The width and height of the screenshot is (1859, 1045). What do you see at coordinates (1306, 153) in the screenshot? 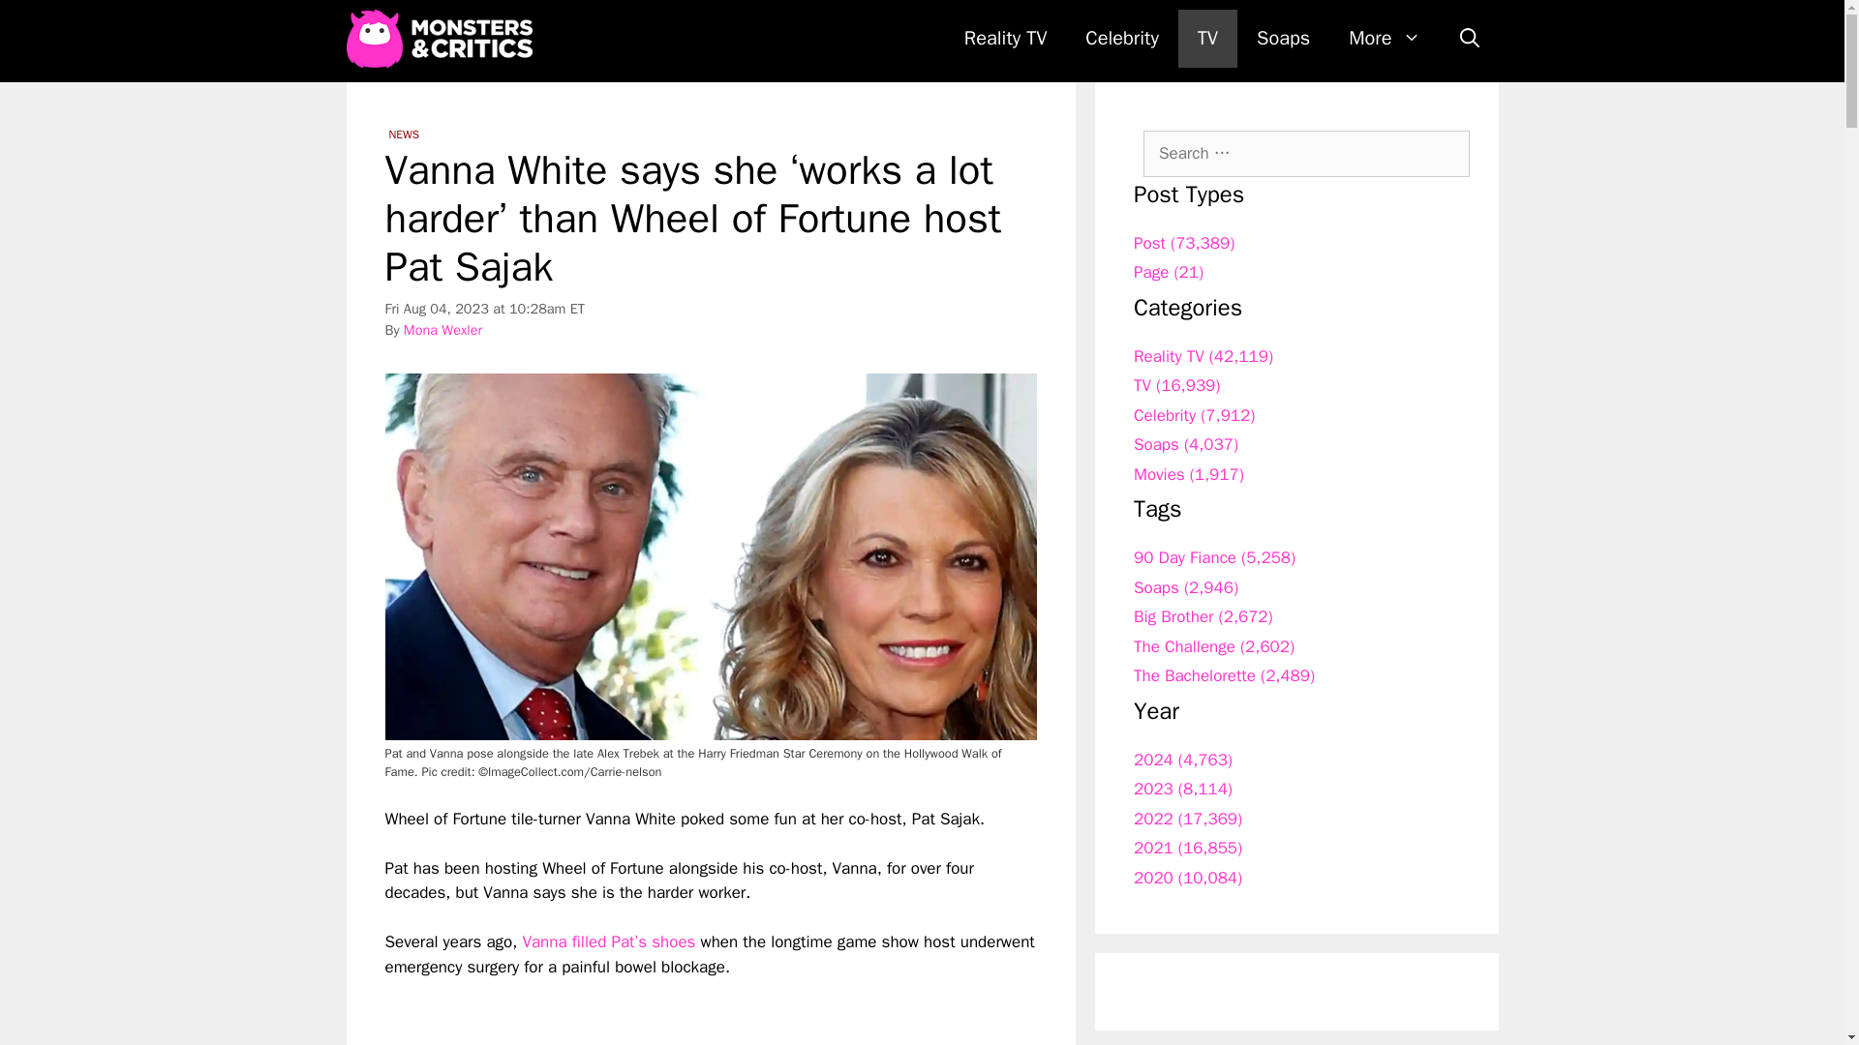
I see `Search for:` at bounding box center [1306, 153].